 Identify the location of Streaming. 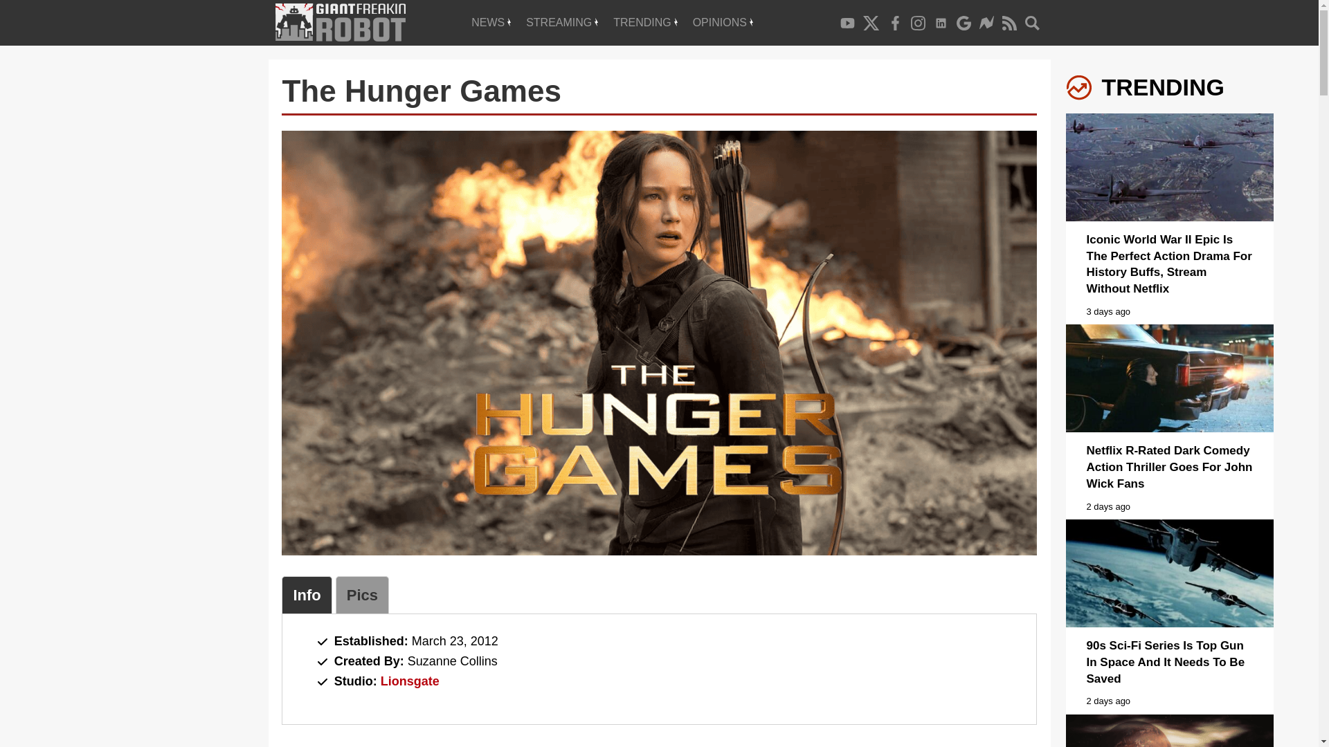
(562, 22).